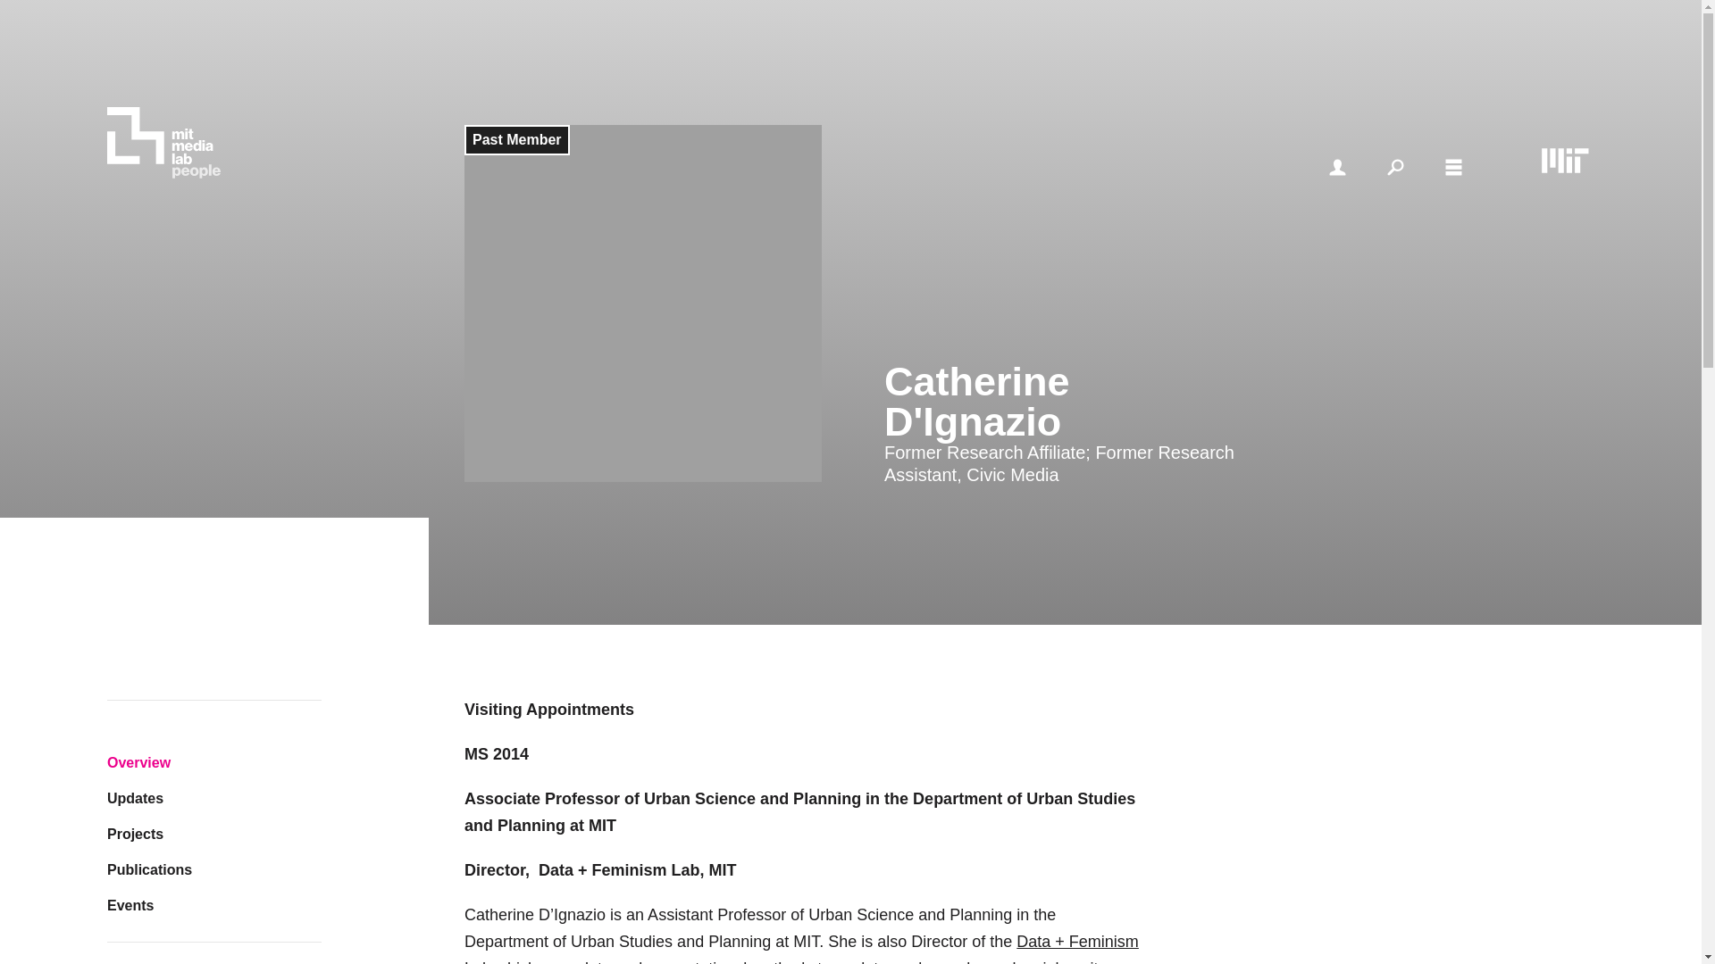  Describe the element at coordinates (214, 869) in the screenshot. I see `Publications` at that location.